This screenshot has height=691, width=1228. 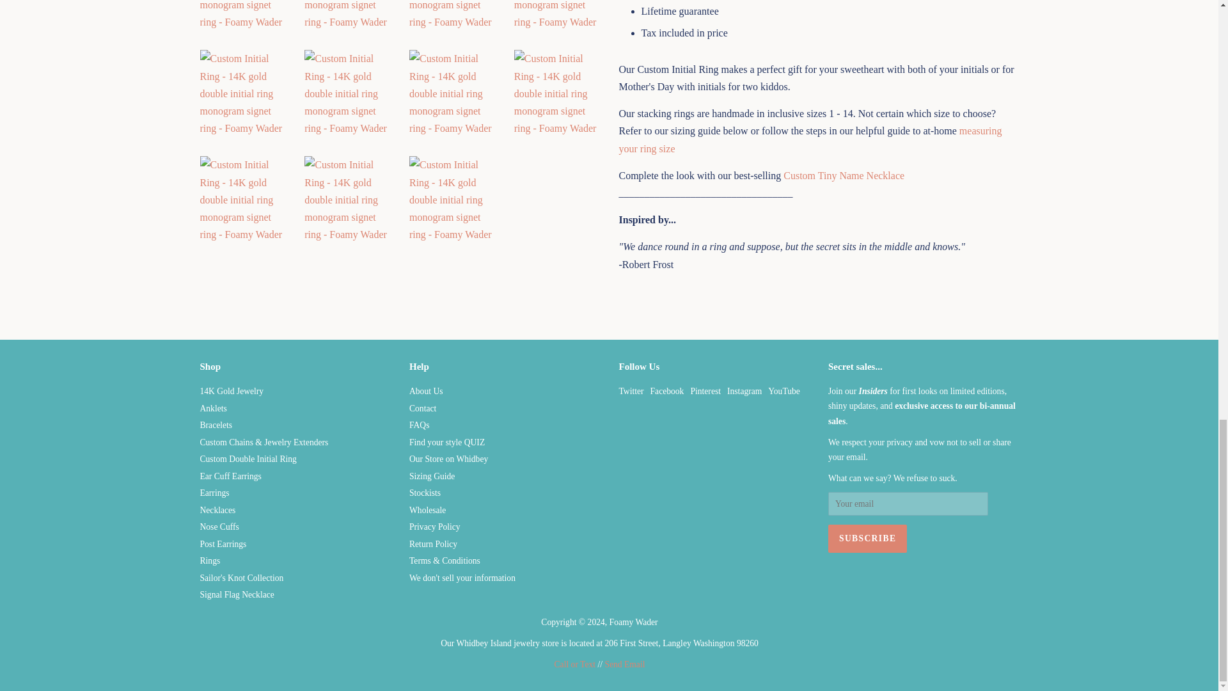 What do you see at coordinates (744, 390) in the screenshot?
I see `Foamy Wader on Instagram` at bounding box center [744, 390].